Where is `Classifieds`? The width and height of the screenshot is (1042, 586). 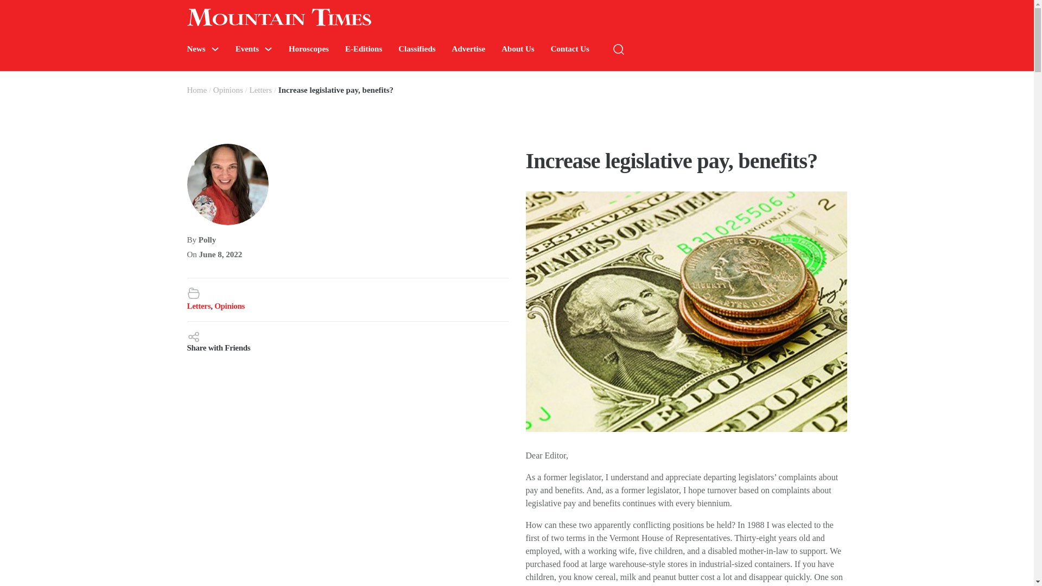
Classifieds is located at coordinates (417, 49).